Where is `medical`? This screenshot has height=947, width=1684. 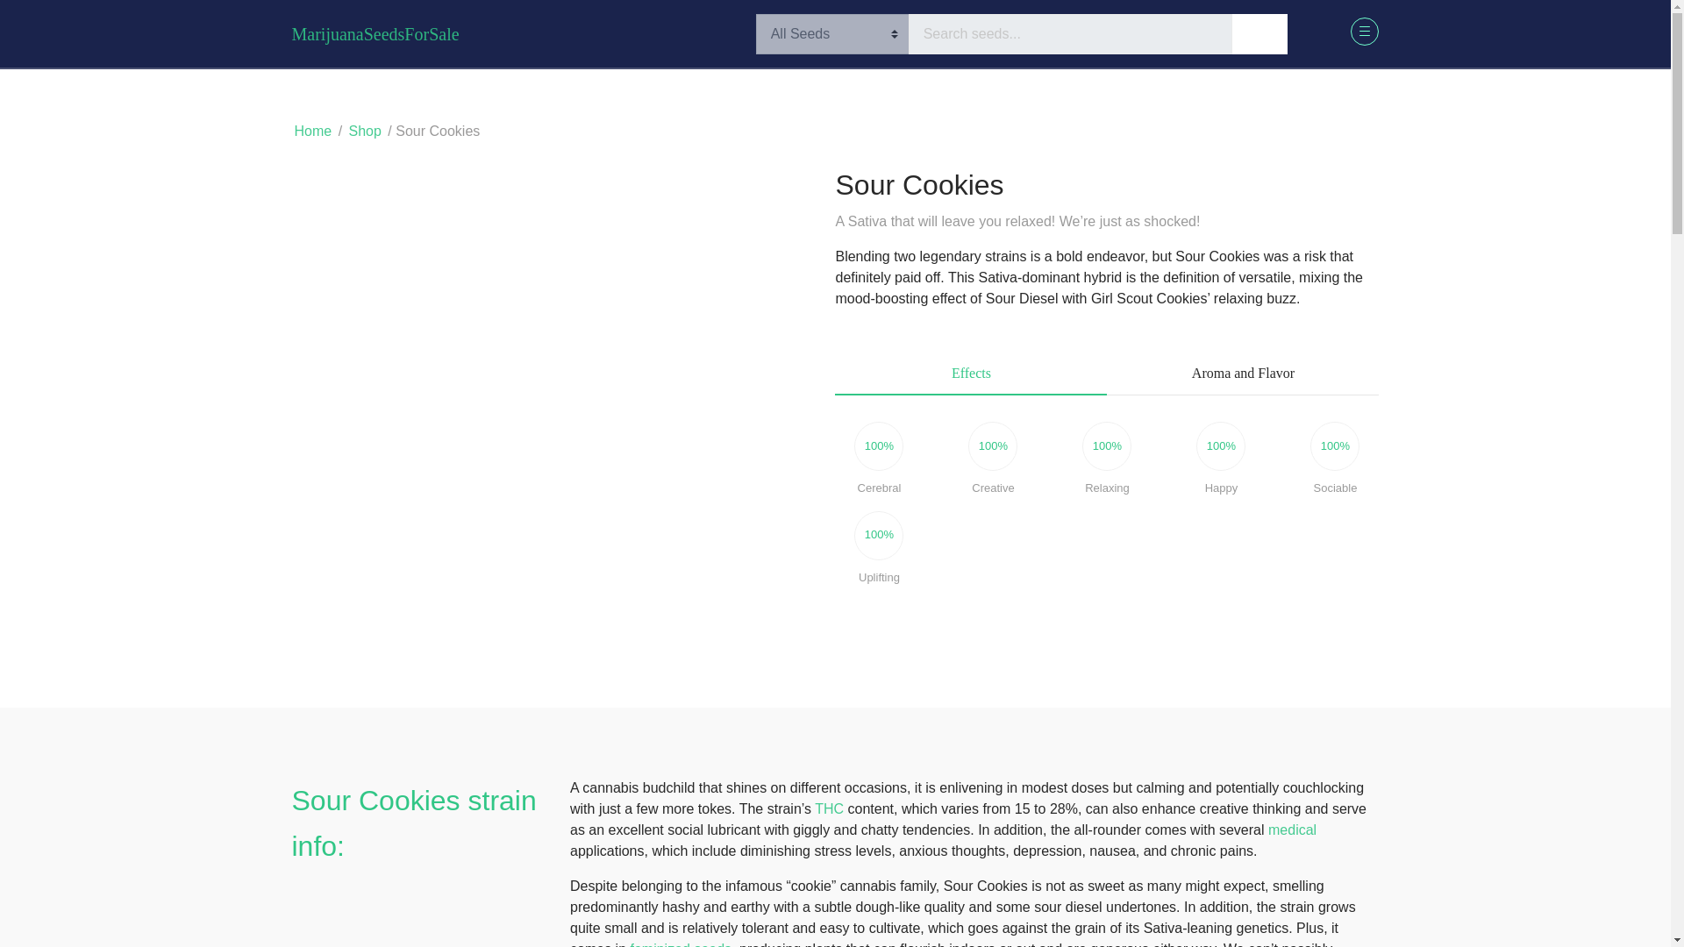
medical is located at coordinates (1292, 830).